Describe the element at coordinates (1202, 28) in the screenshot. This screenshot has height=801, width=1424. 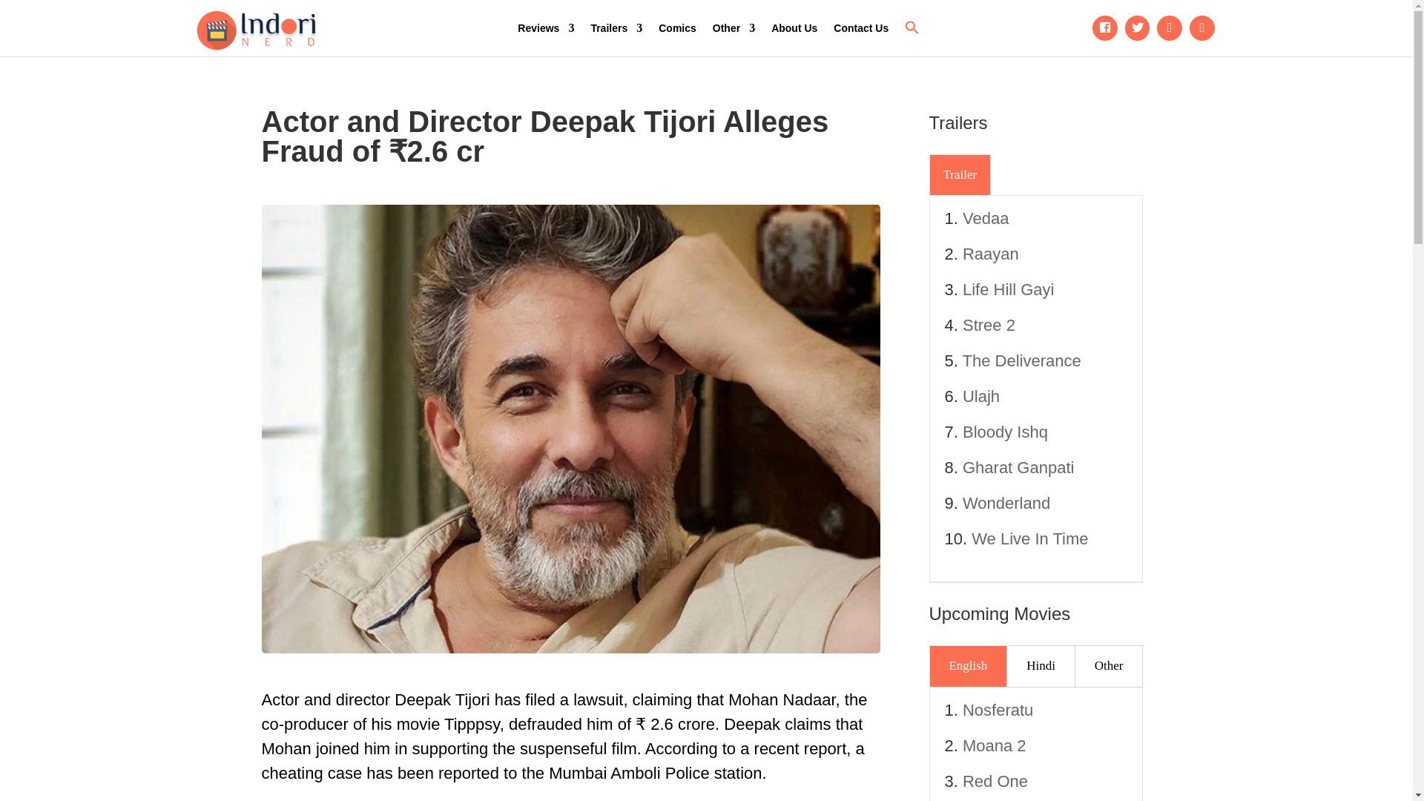
I see `Rss` at that location.